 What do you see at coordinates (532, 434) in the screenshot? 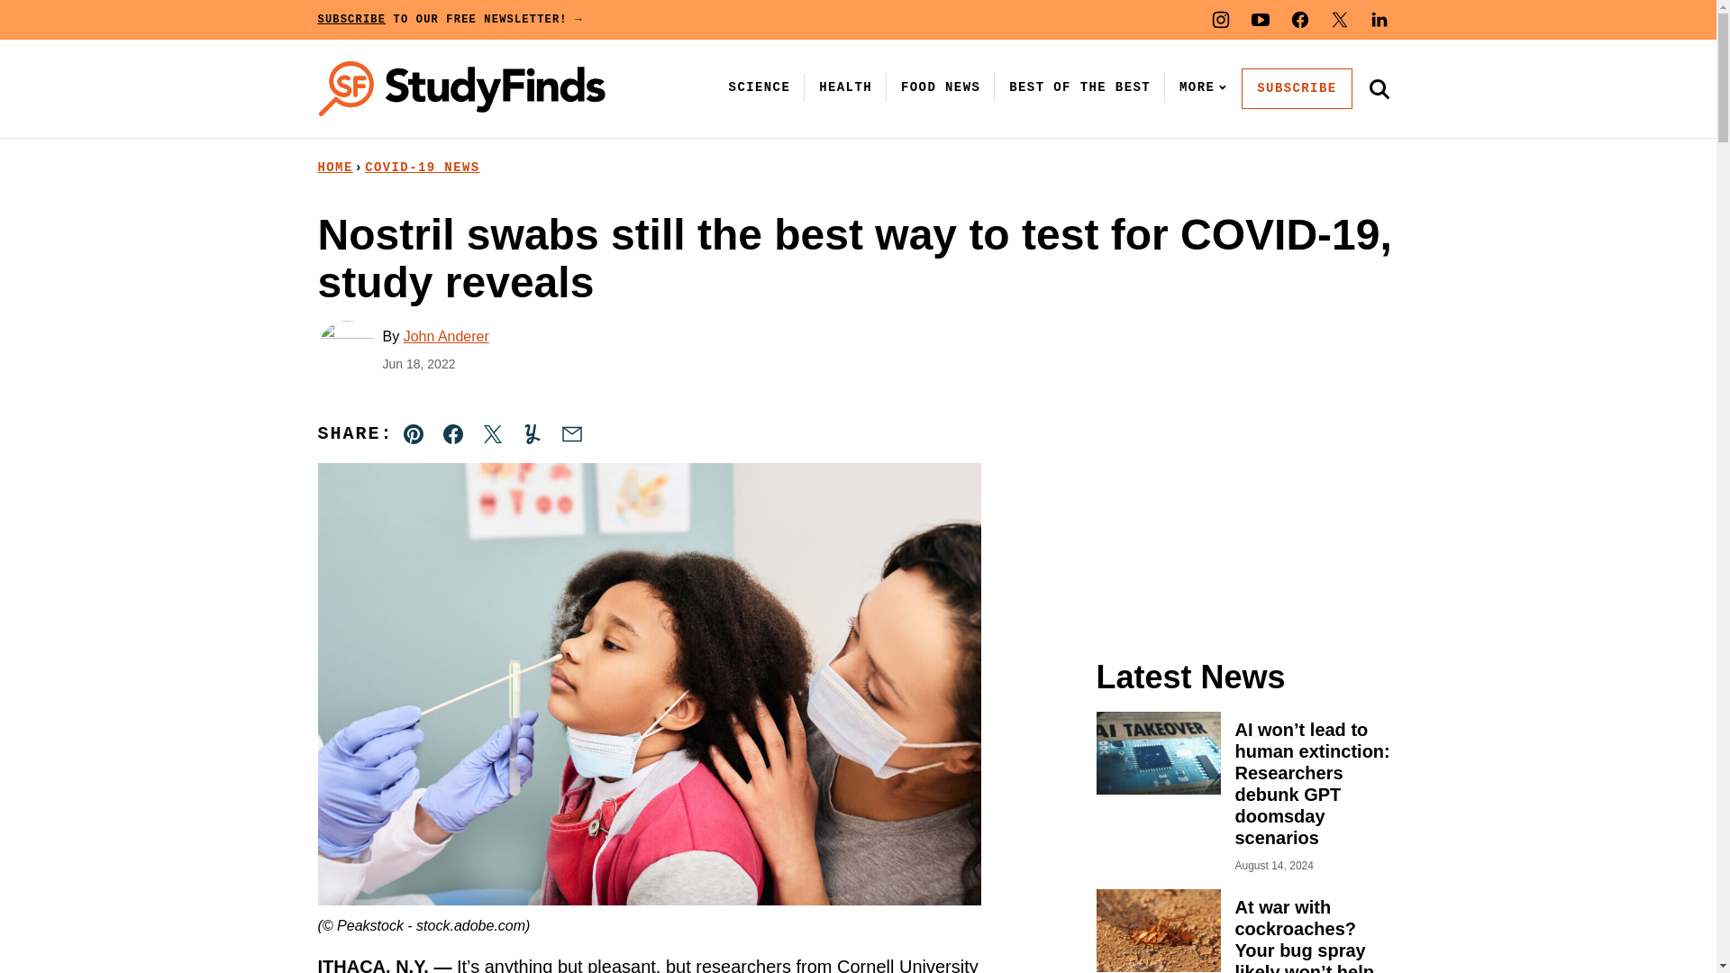
I see `Share on Yummly` at bounding box center [532, 434].